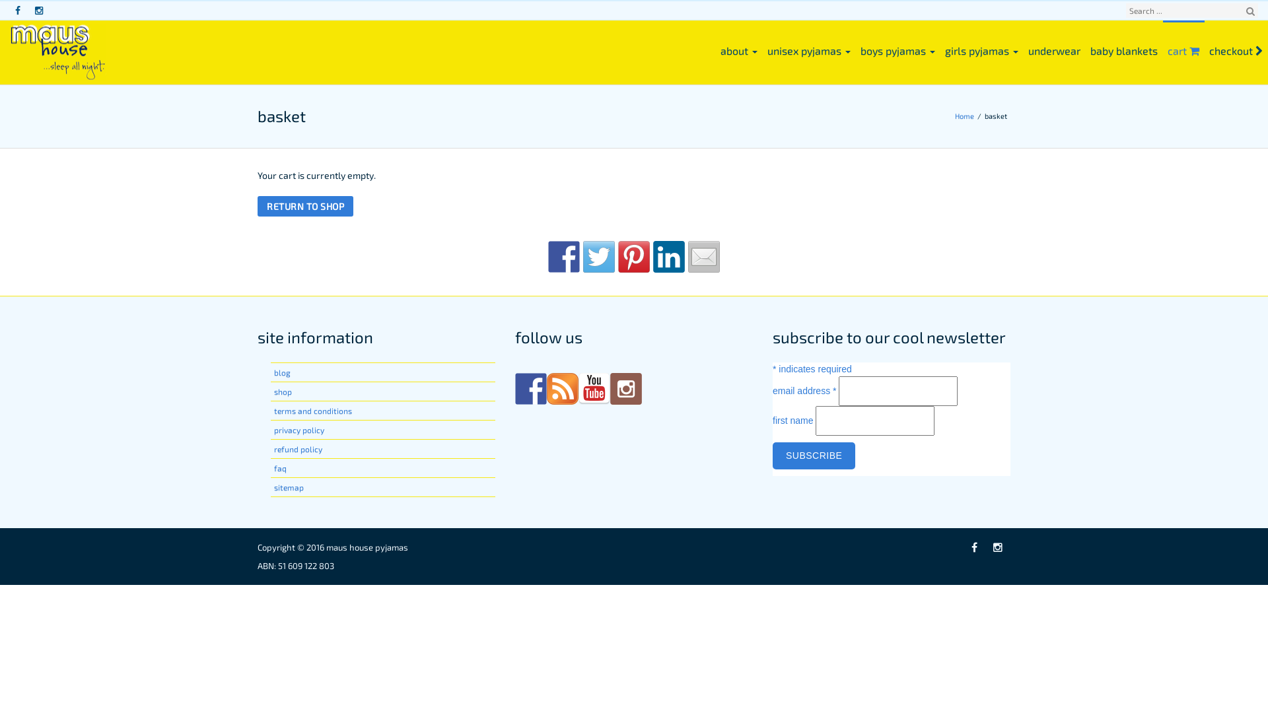 This screenshot has height=713, width=1268. What do you see at coordinates (531, 388) in the screenshot?
I see `follow us on facebook` at bounding box center [531, 388].